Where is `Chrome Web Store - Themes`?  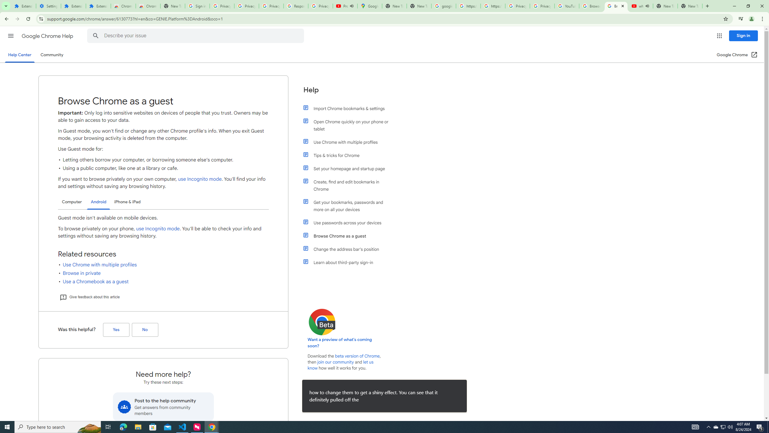
Chrome Web Store - Themes is located at coordinates (148, 6).